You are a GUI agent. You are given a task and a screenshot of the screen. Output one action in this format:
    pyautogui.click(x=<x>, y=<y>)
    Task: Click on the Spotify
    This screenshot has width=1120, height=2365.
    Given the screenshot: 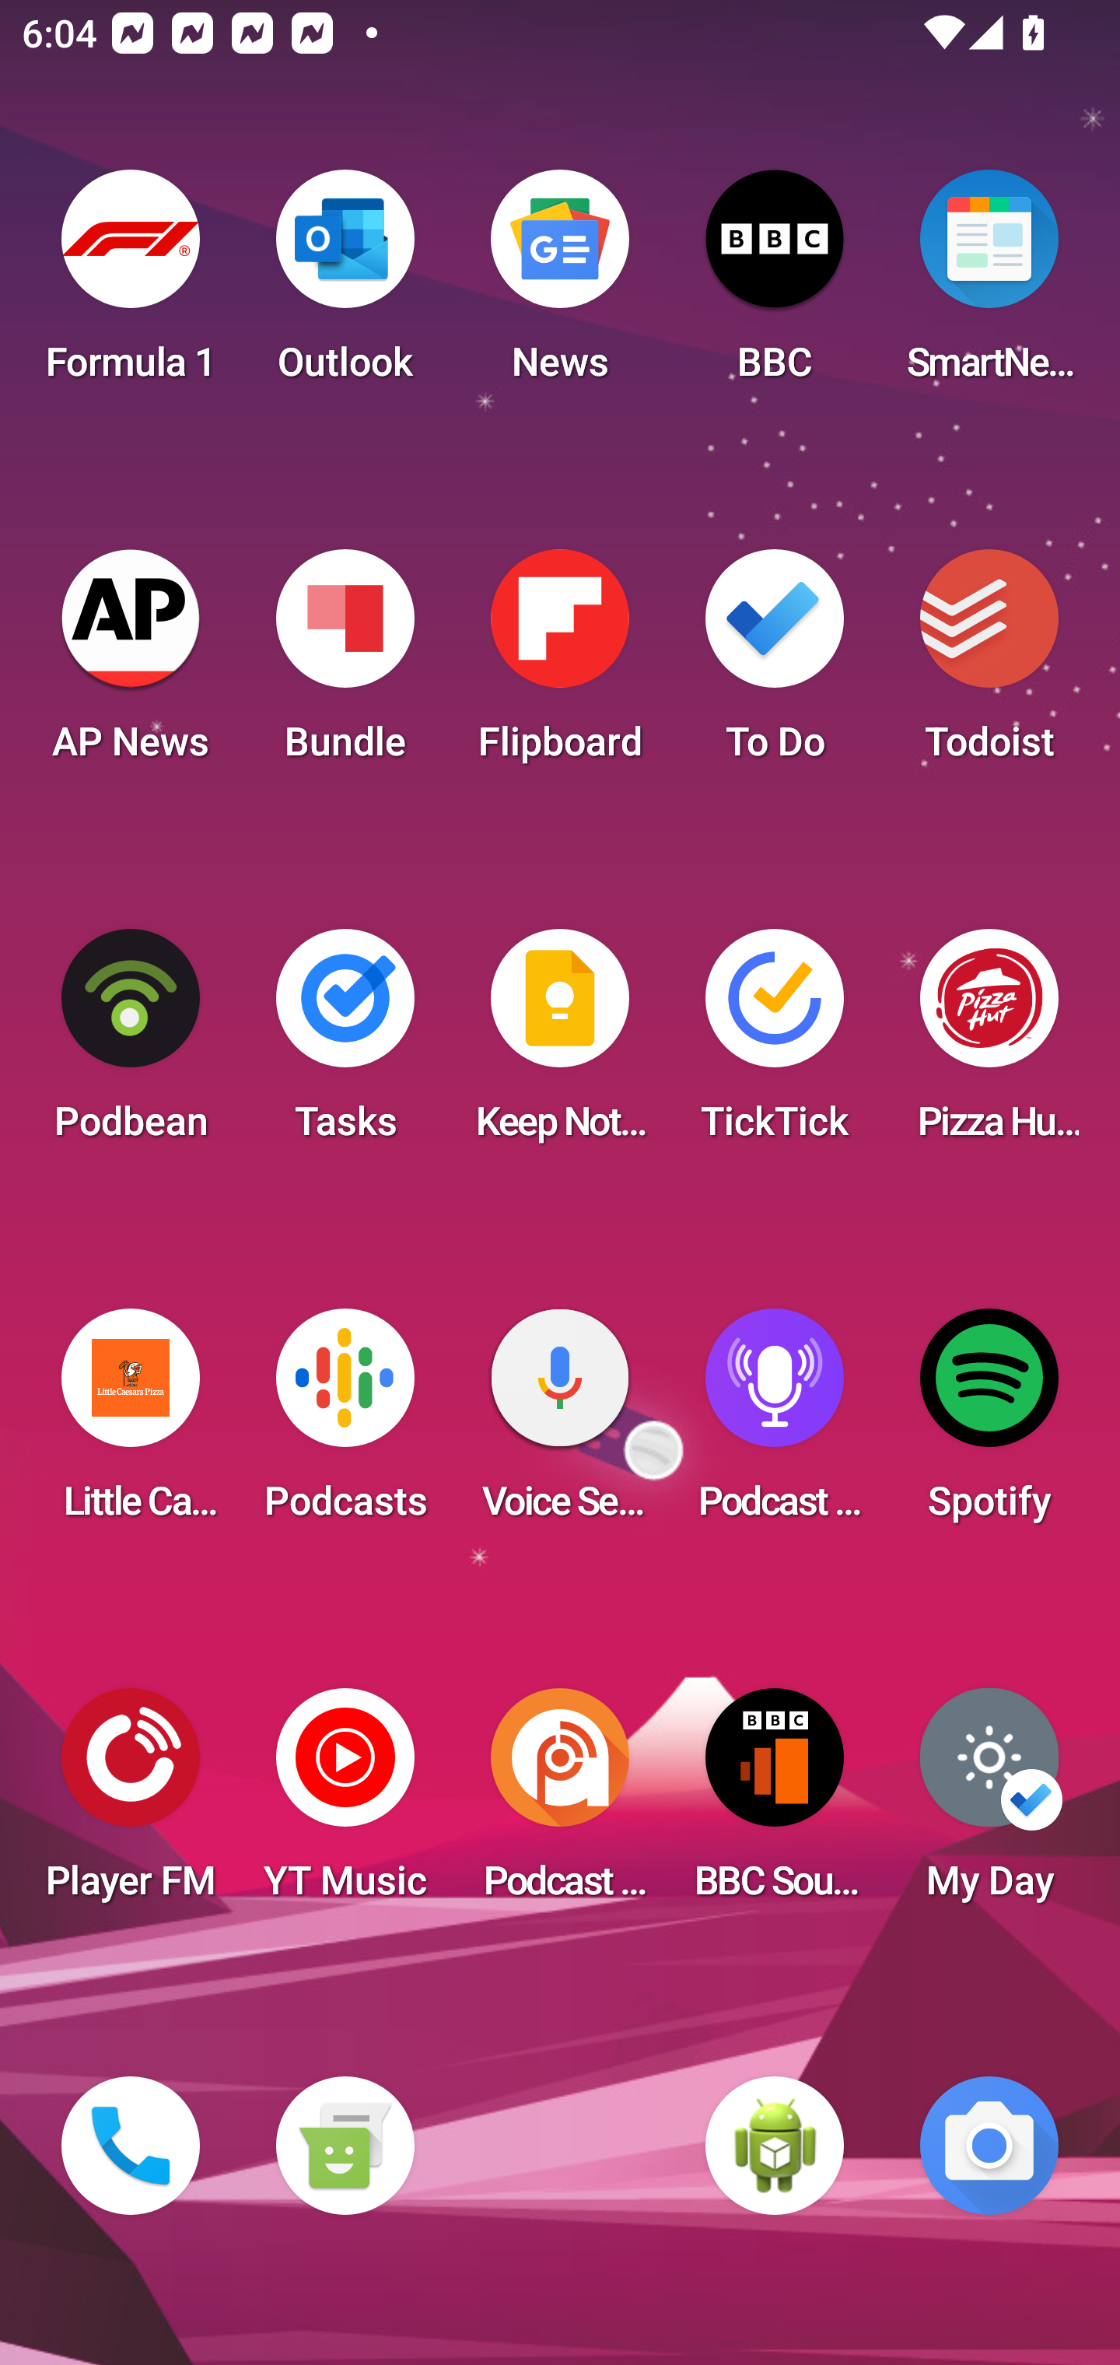 What is the action you would take?
    pyautogui.click(x=989, y=1424)
    